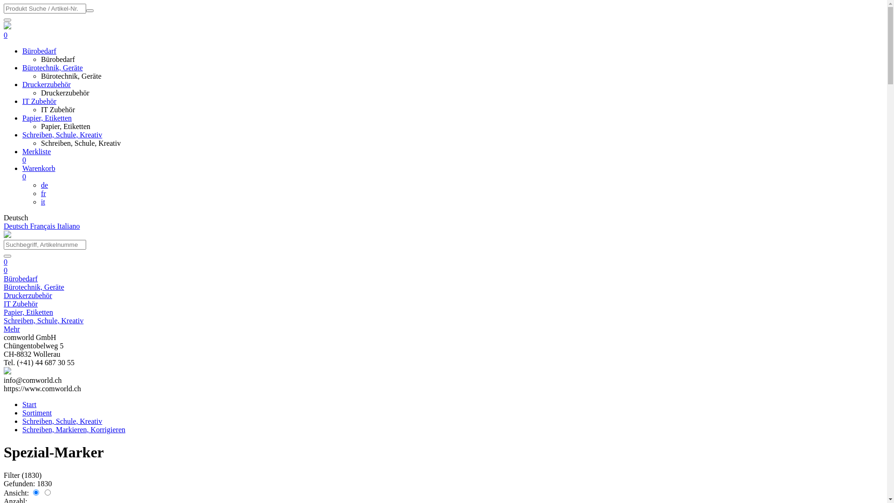  I want to click on Schreiben, Schule, Kreativ, so click(44, 320).